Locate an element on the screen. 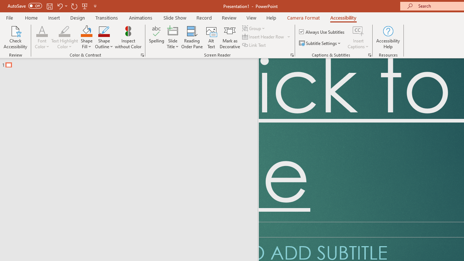 Image resolution: width=464 pixels, height=261 pixels. View is located at coordinates (75, 7).